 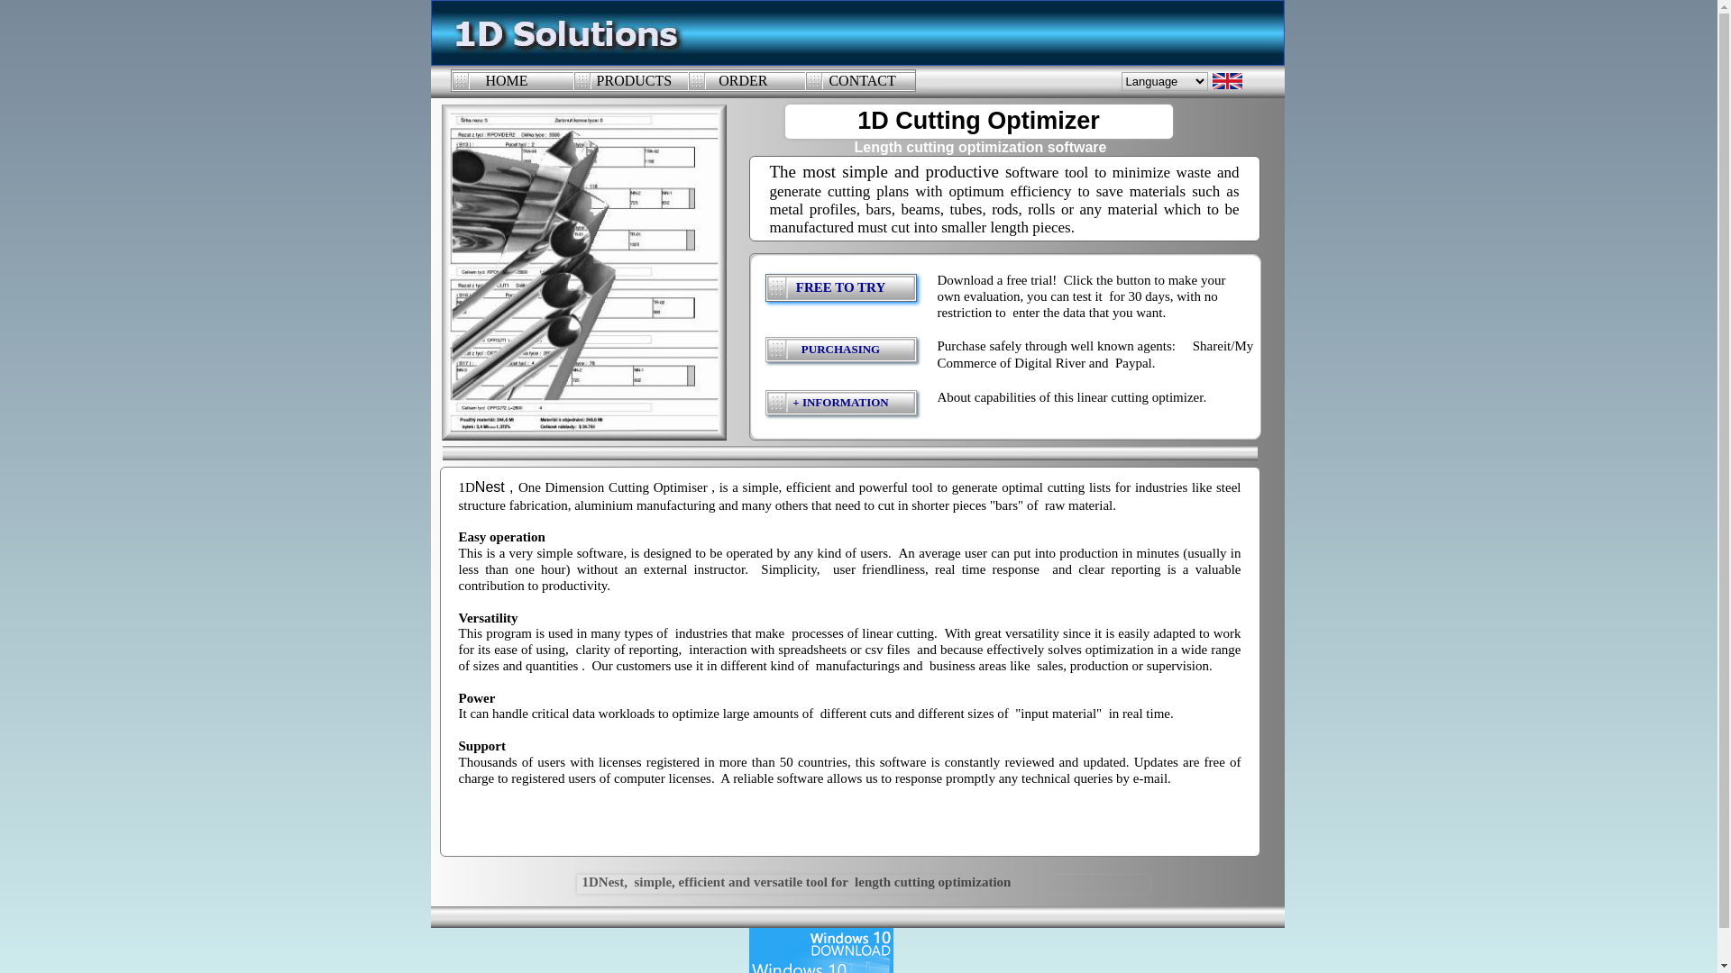 What do you see at coordinates (858, 32) in the screenshot?
I see `1D Solutions,  1DNEst` at bounding box center [858, 32].